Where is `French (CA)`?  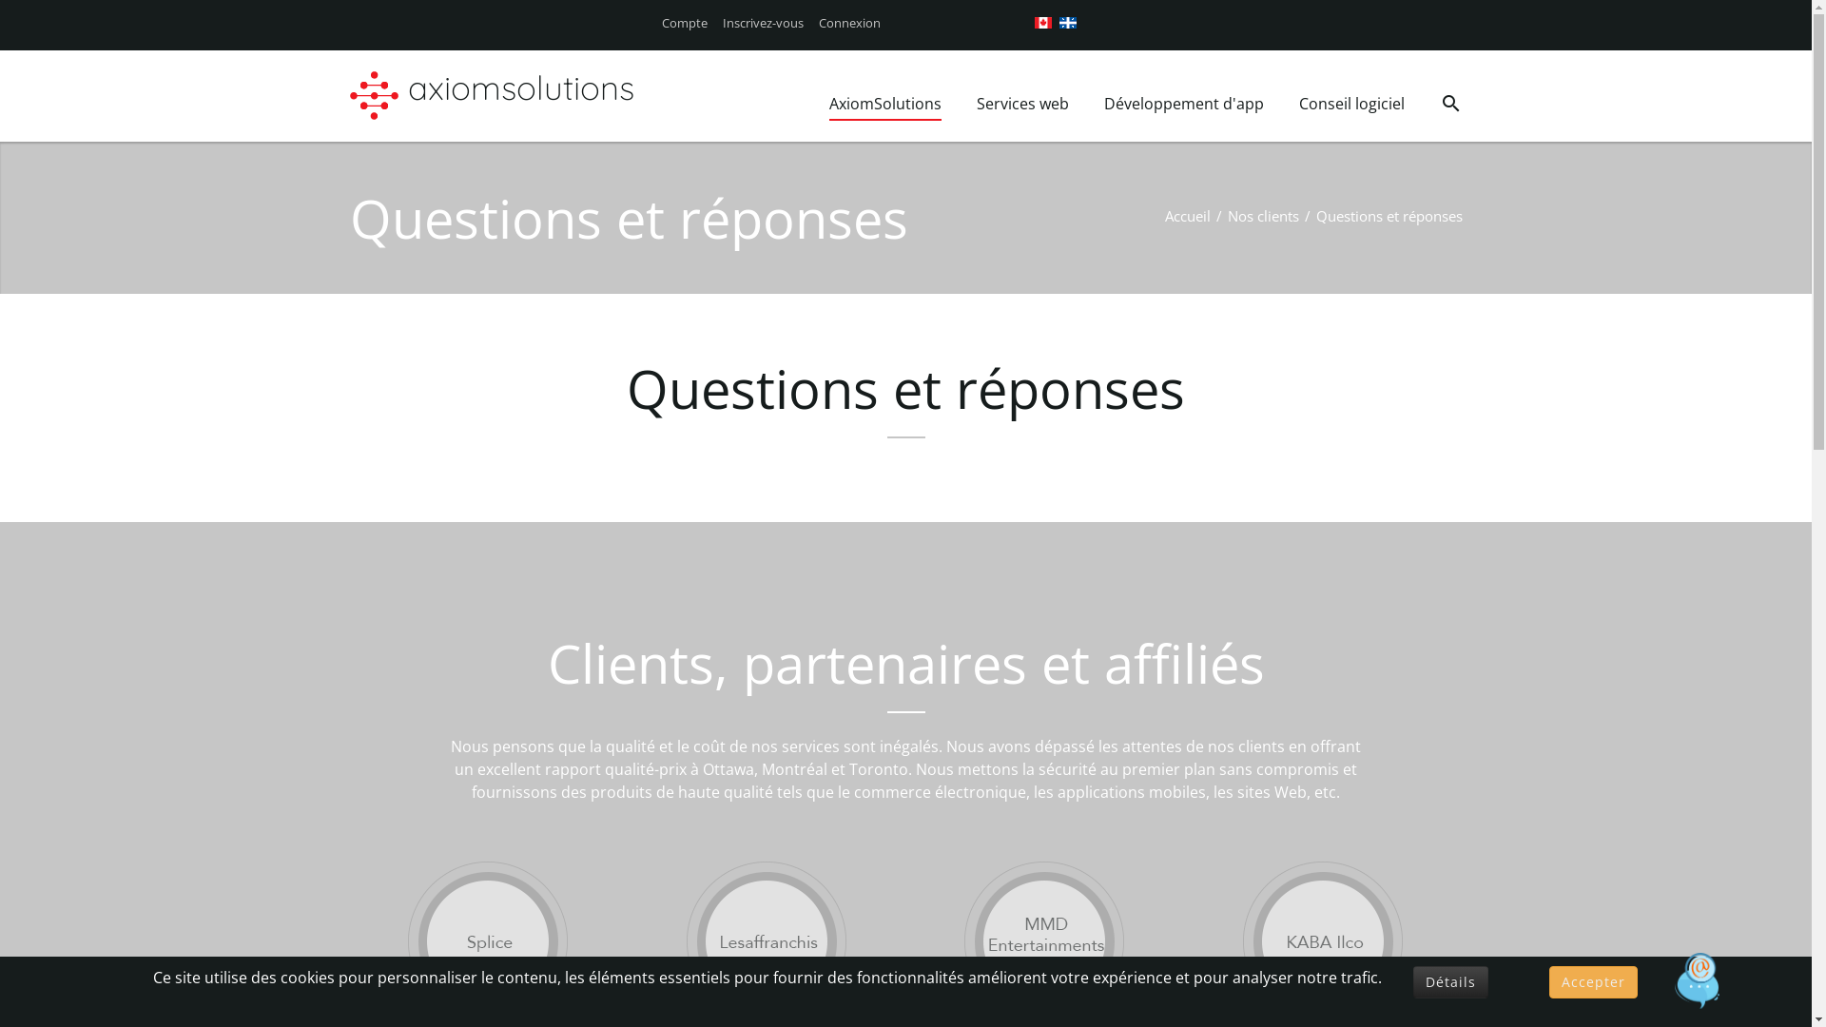
French (CA) is located at coordinates (1068, 23).